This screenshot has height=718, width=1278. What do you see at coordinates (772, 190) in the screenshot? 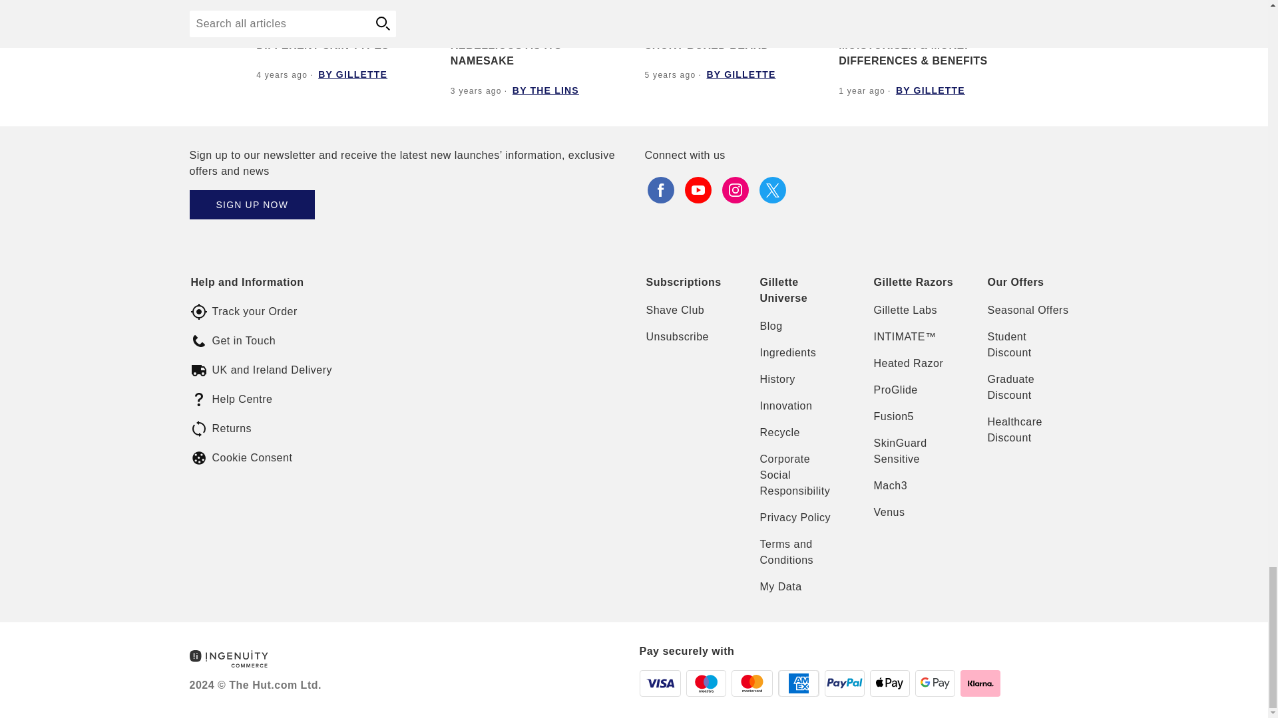
I see `twitter` at bounding box center [772, 190].